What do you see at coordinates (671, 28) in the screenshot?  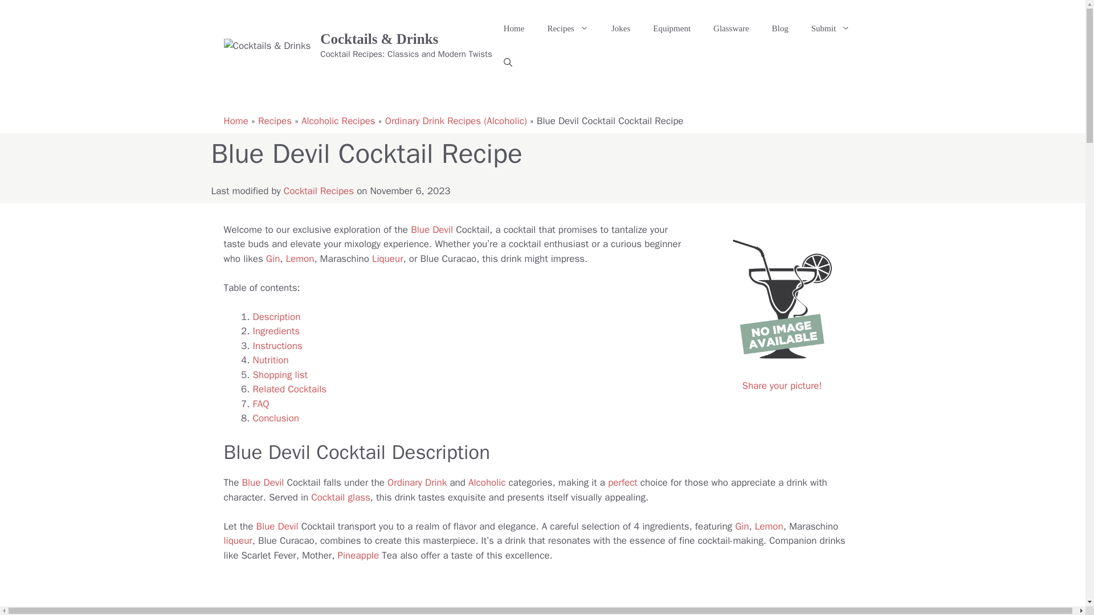 I see `Equipment` at bounding box center [671, 28].